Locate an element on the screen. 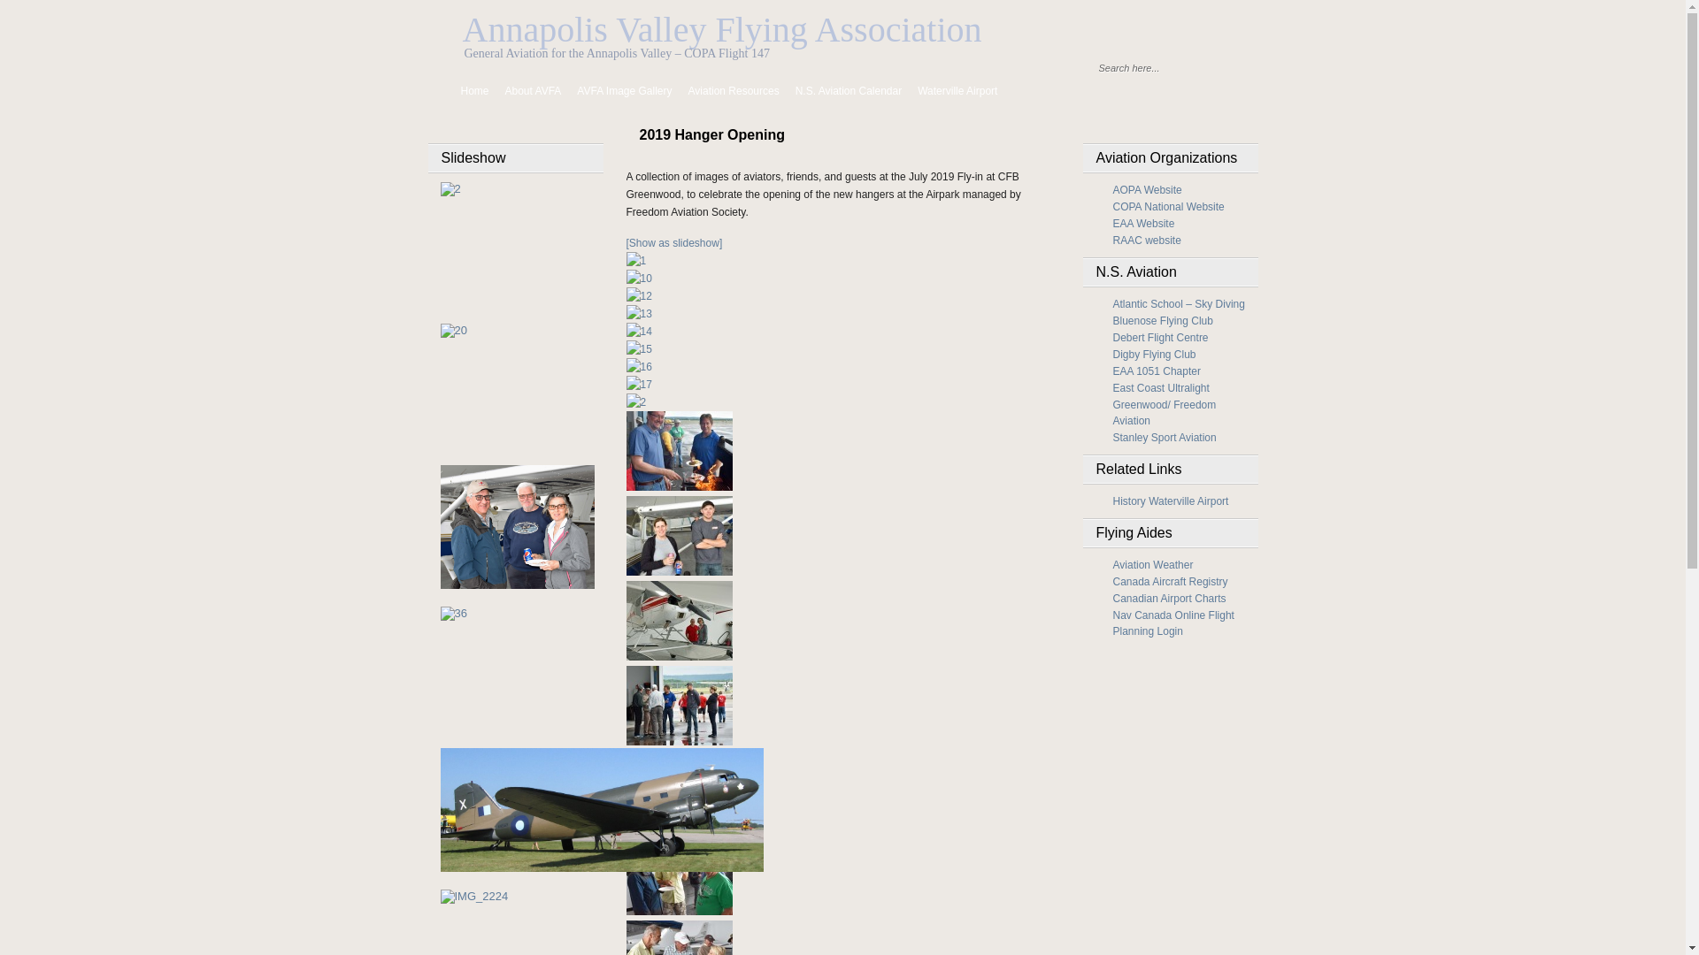 The height and width of the screenshot is (955, 1699). Nav Canada Online Flight Planning Login is located at coordinates (1173, 623).